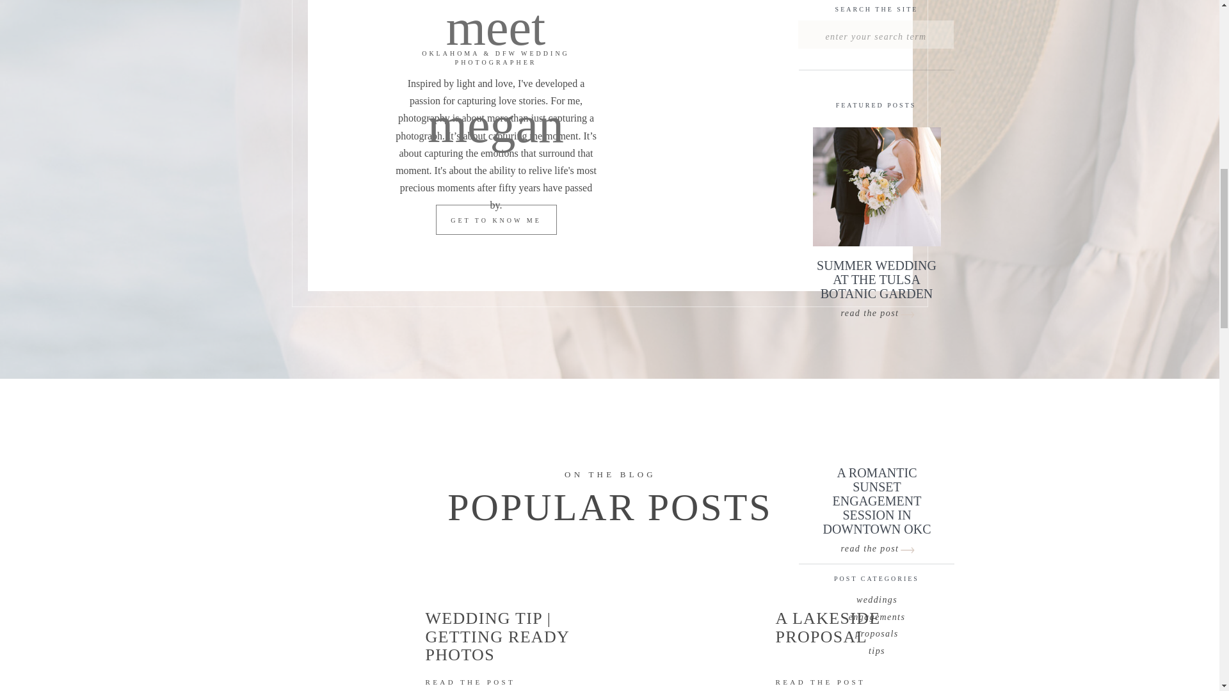 This screenshot has height=691, width=1229. Describe the element at coordinates (877, 614) in the screenshot. I see `engagements` at that location.